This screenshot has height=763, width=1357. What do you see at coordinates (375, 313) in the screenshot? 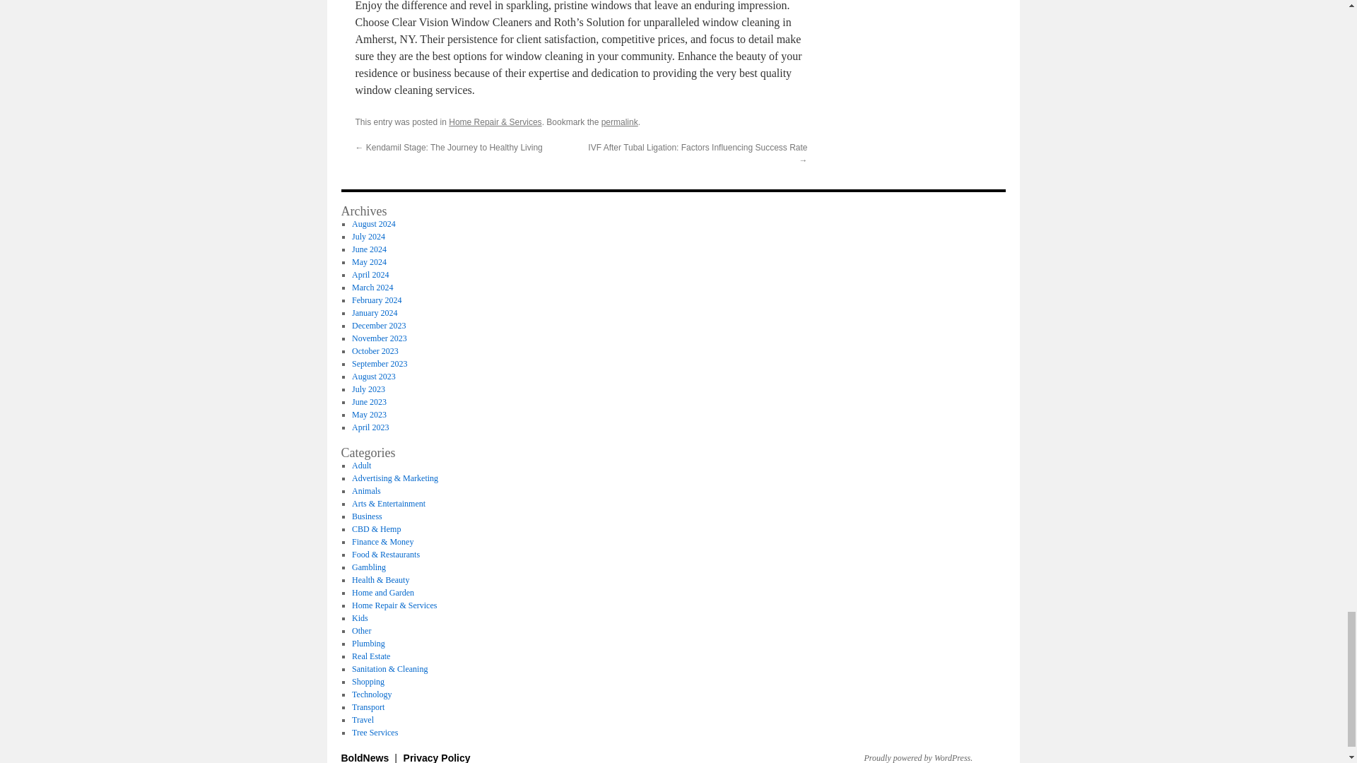
I see `January 2024` at bounding box center [375, 313].